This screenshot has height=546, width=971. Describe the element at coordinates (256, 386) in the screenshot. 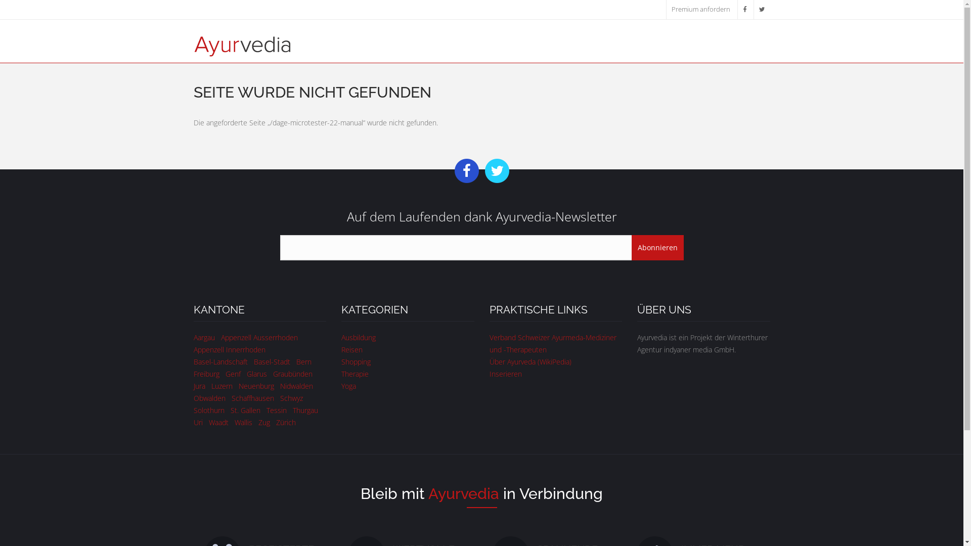

I see `Neuenburg` at that location.